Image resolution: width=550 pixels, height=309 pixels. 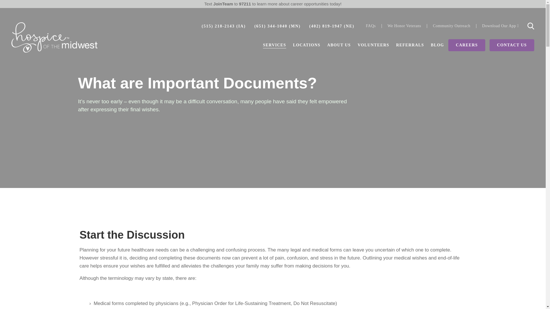 I want to click on VOLUNTEERS, so click(x=373, y=45).